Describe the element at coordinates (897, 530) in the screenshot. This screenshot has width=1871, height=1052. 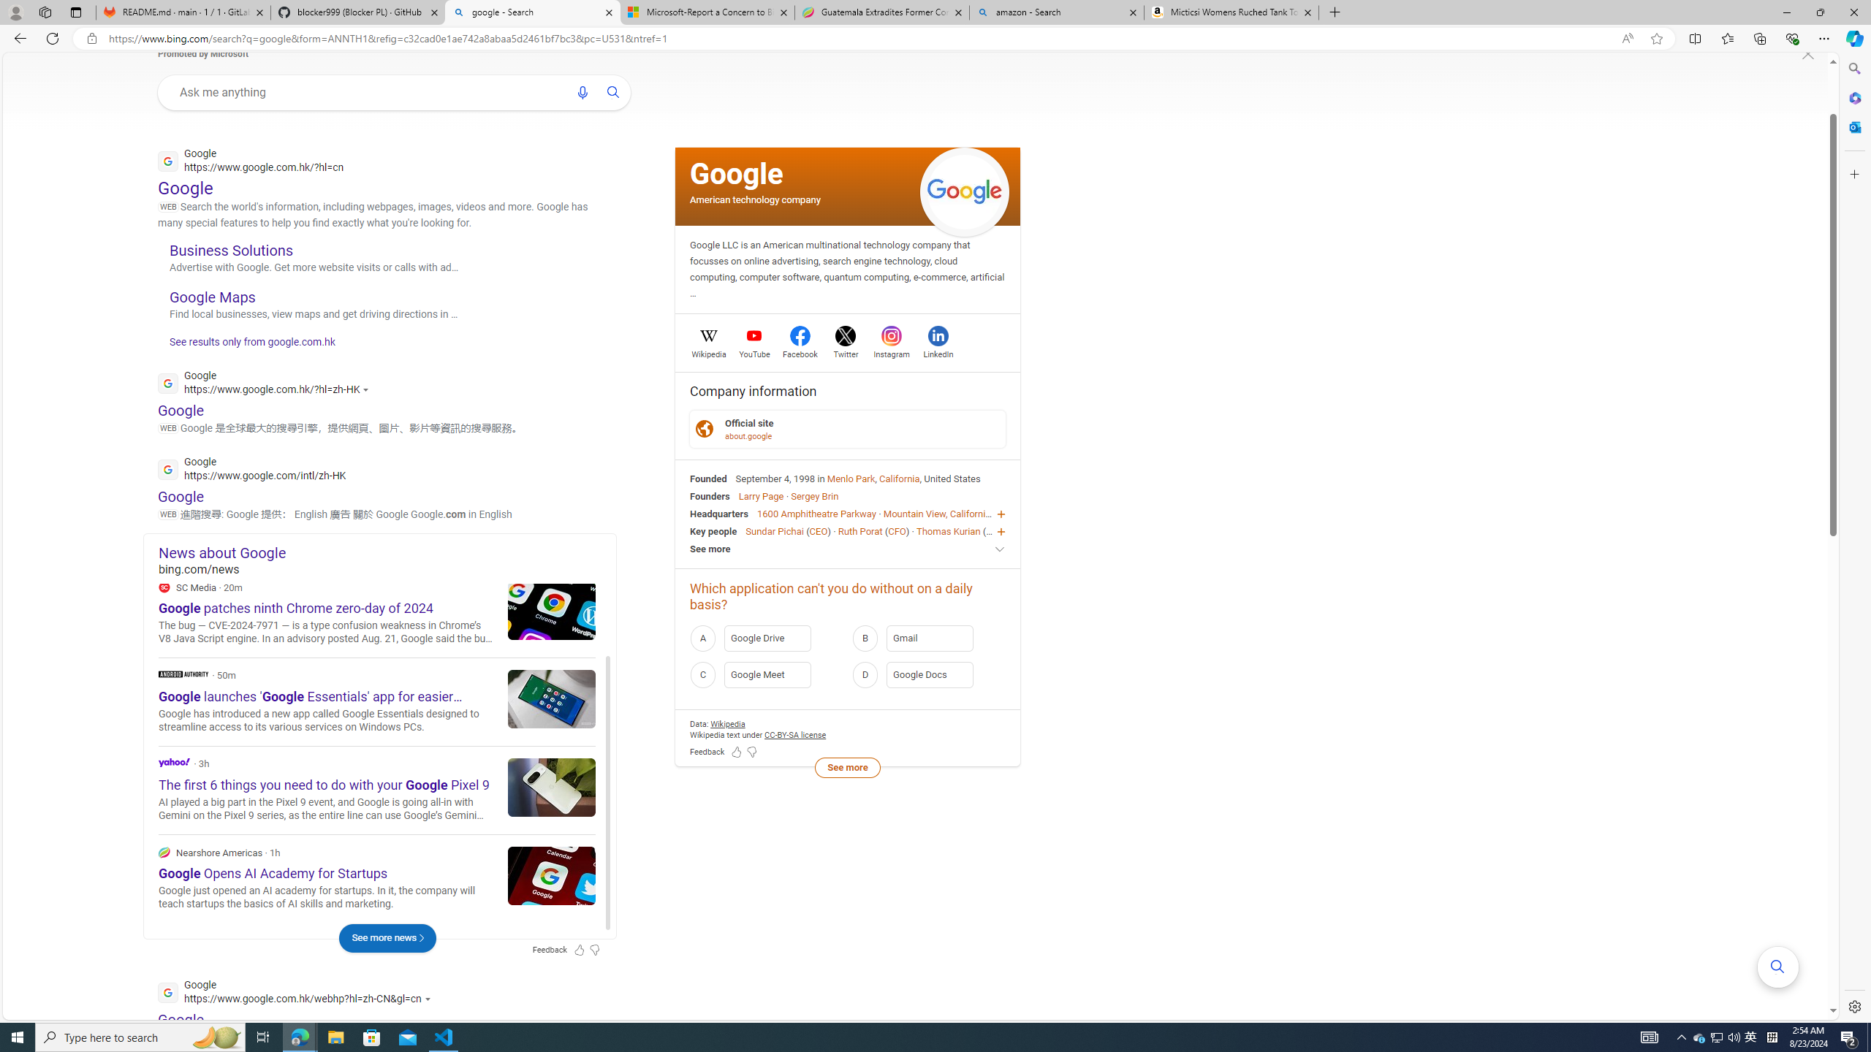
I see `CFO` at that location.